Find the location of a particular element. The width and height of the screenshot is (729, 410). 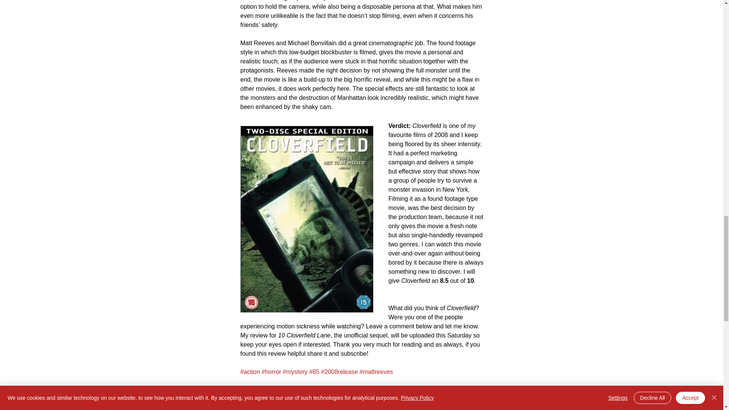

T.J. Miller is located at coordinates (385, 406).